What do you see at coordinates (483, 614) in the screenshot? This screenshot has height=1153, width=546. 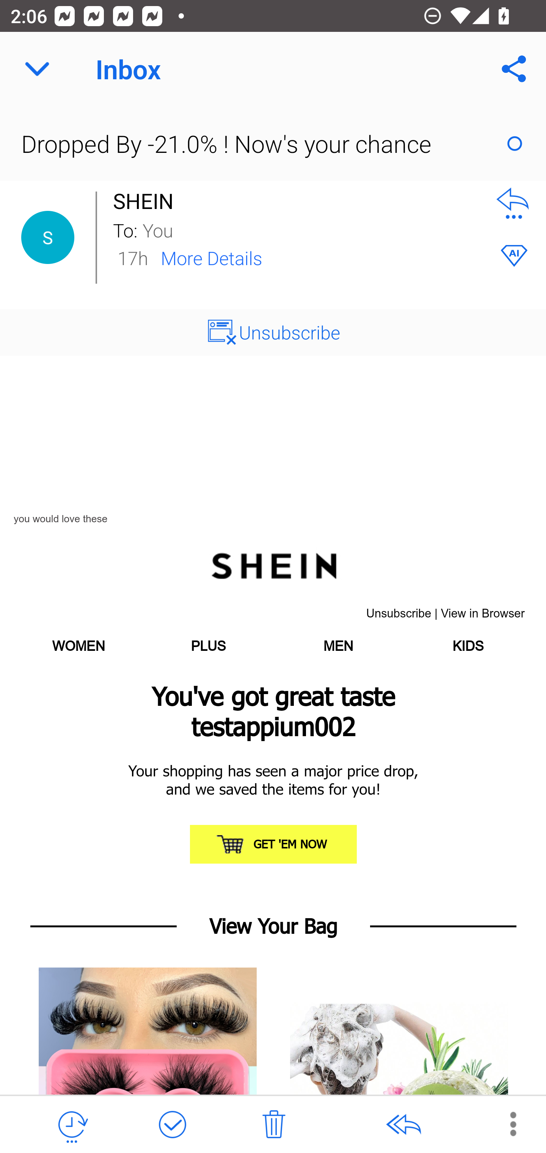 I see `View in Browser` at bounding box center [483, 614].